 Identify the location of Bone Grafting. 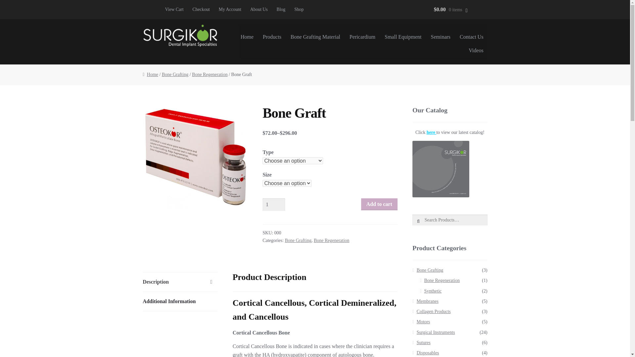
(175, 75).